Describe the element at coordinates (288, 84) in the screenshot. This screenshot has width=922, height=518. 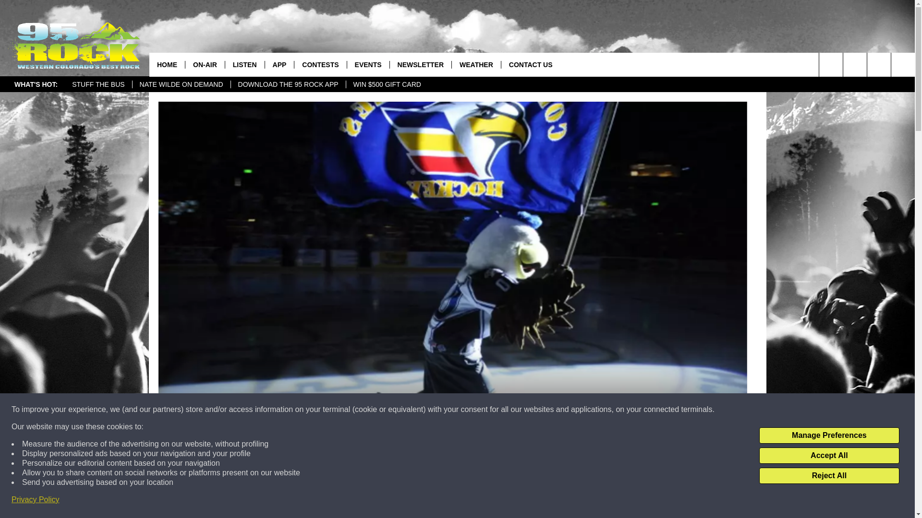
I see `DOWNLOAD THE 95 ROCK APP` at that location.